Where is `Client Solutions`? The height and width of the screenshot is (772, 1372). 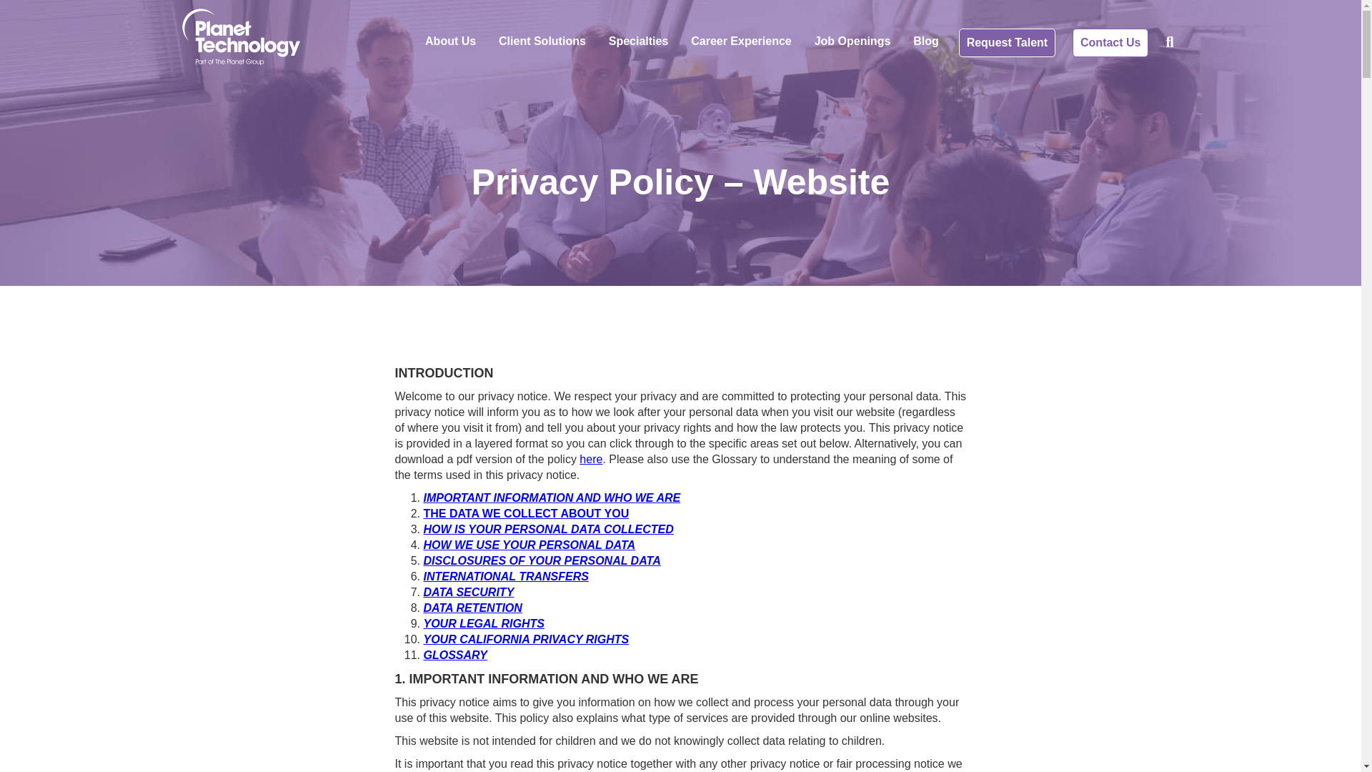 Client Solutions is located at coordinates (542, 40).